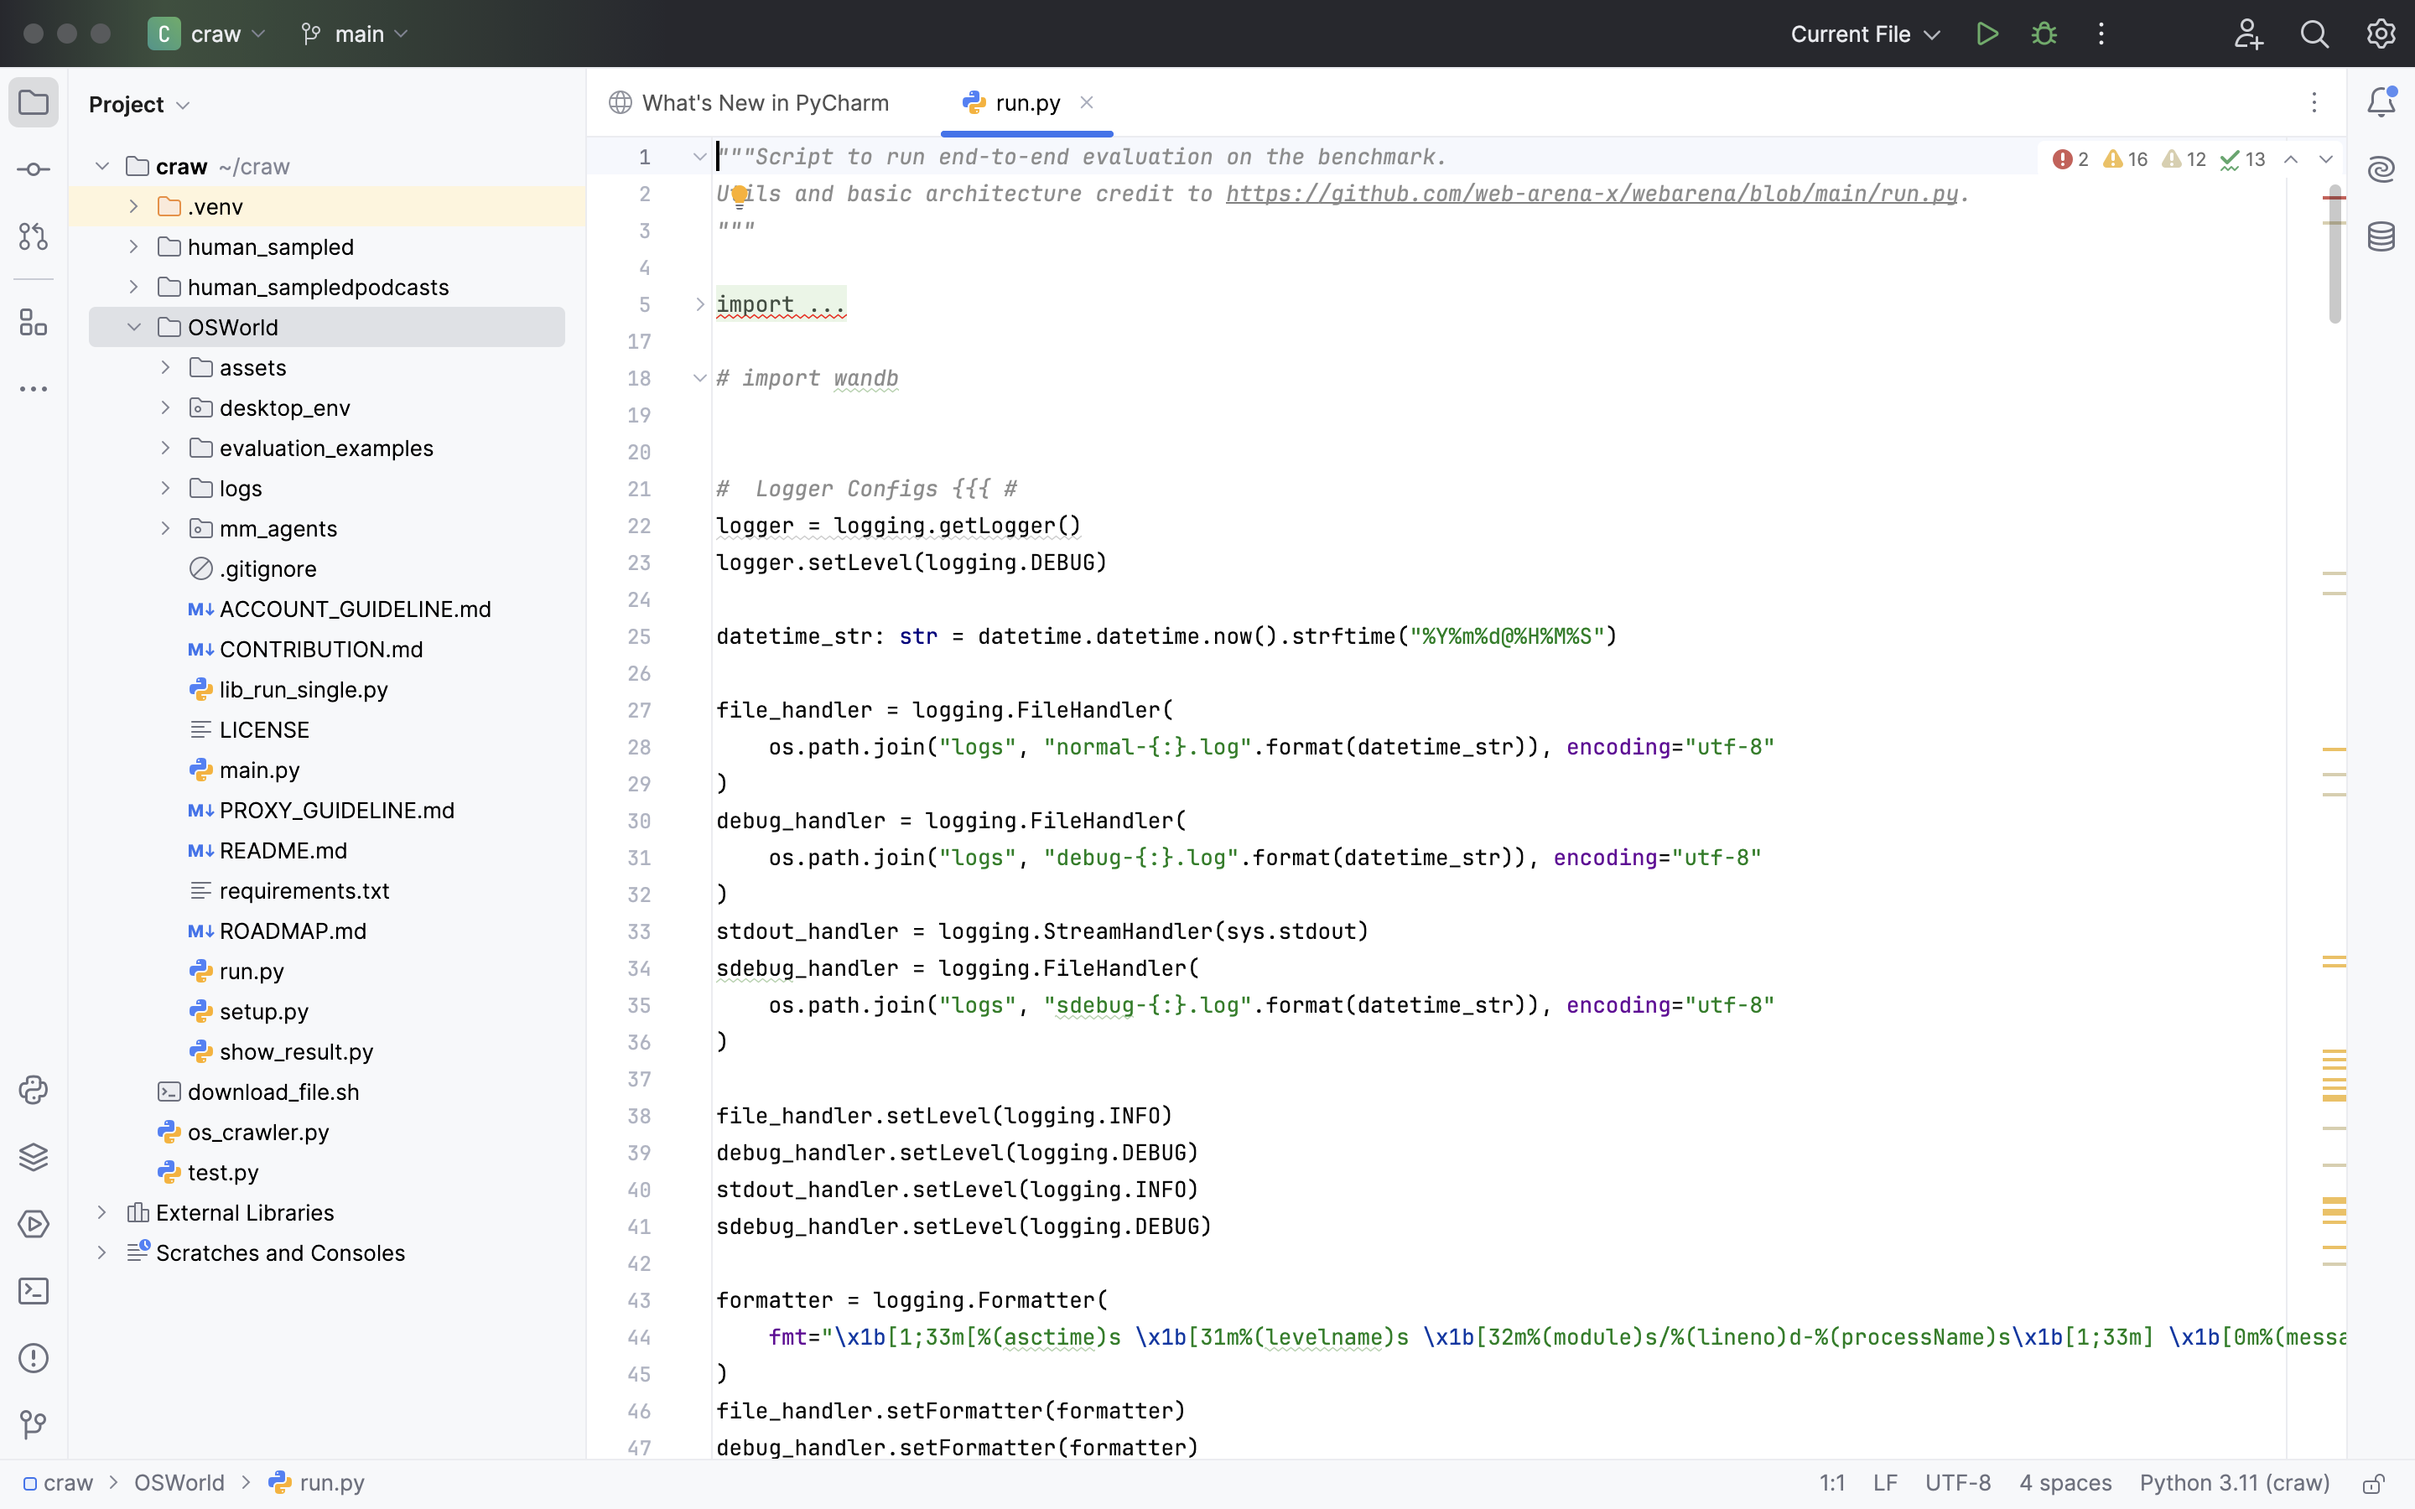 This screenshot has width=2415, height=1509. I want to click on test.py, so click(209, 1172).